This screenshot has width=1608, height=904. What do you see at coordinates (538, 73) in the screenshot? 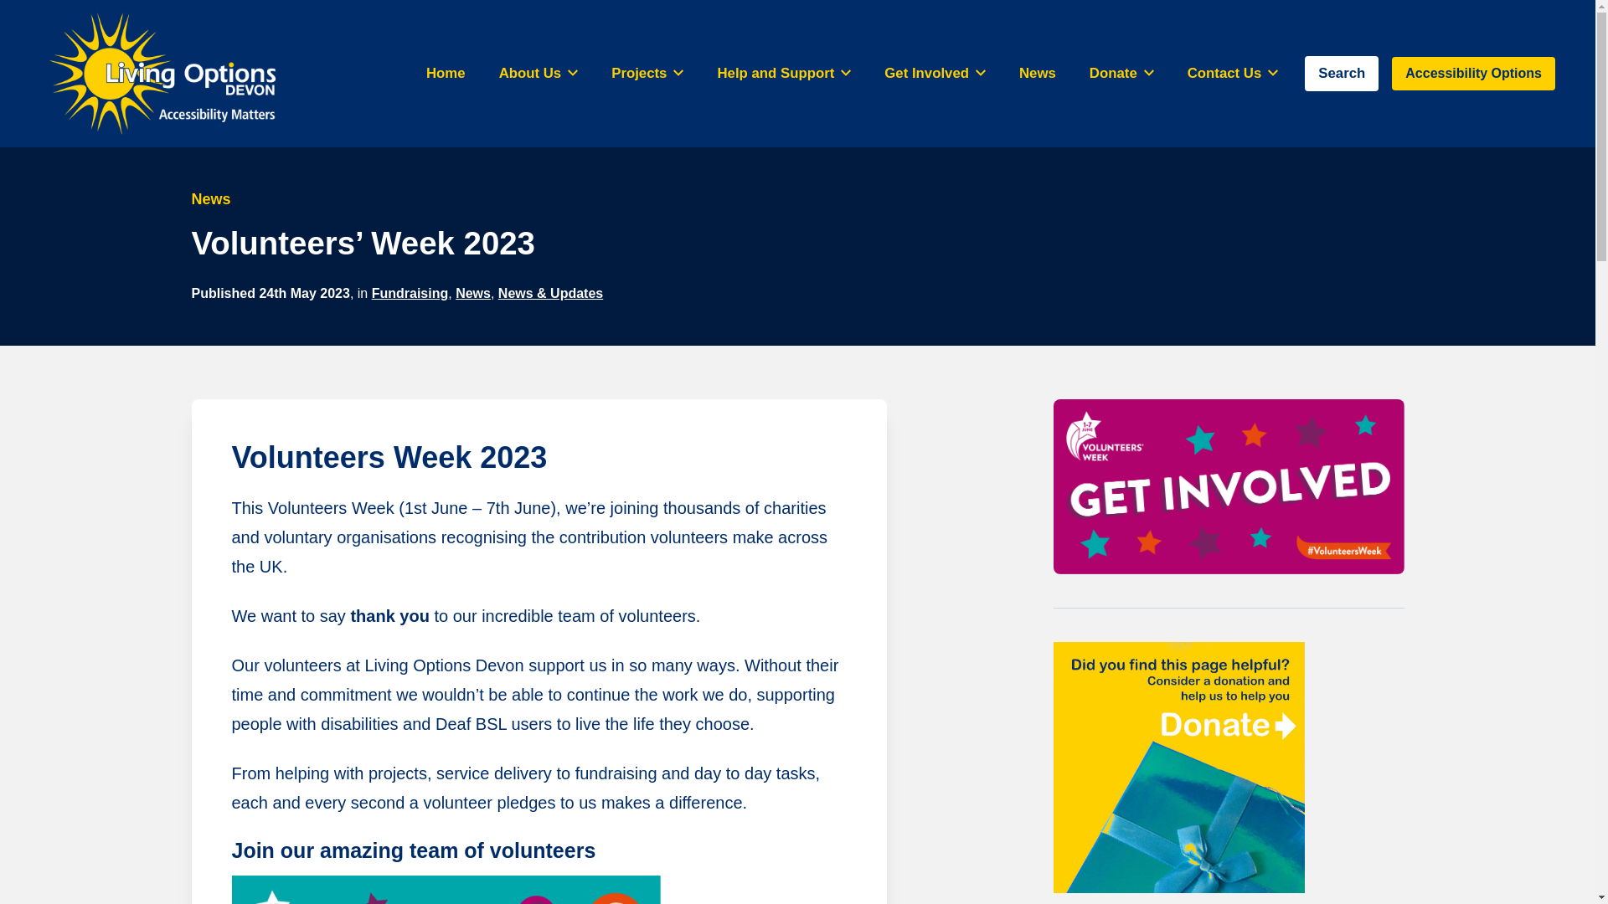
I see `About Us` at bounding box center [538, 73].